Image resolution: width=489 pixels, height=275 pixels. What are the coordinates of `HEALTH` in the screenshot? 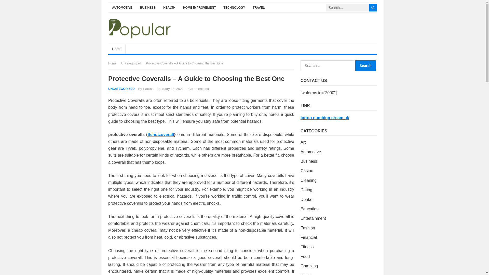 It's located at (169, 8).